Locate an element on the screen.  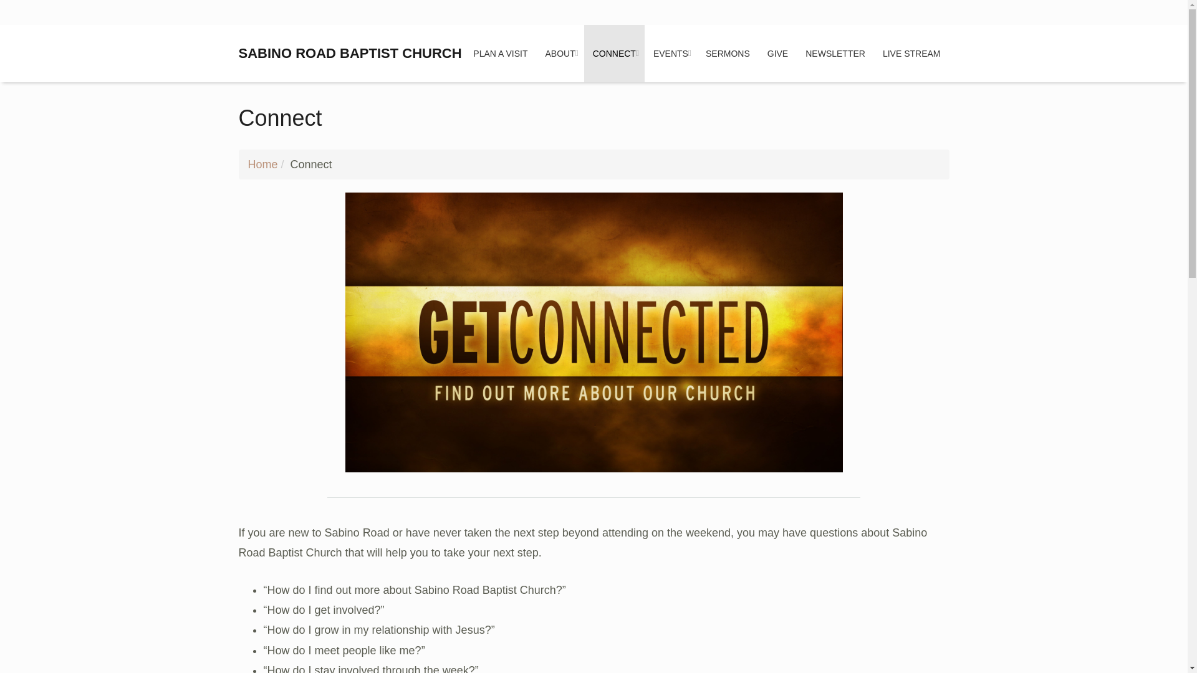
SABINO ROAD BAPTIST CHURCH is located at coordinates (349, 54).